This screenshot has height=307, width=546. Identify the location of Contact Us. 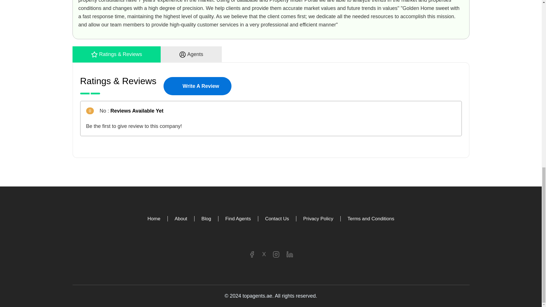
(277, 219).